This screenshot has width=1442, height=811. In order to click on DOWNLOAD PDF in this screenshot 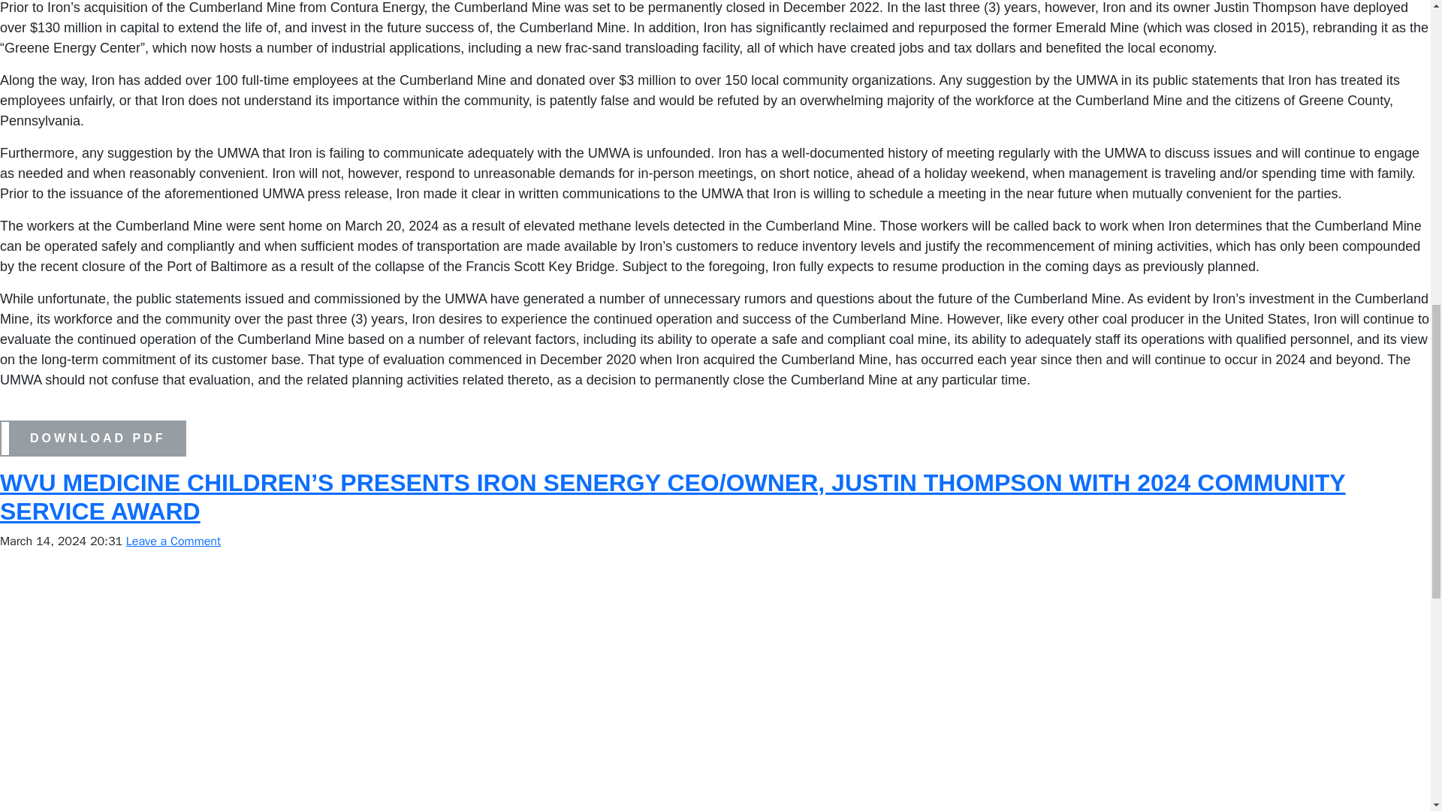, I will do `click(93, 437)`.